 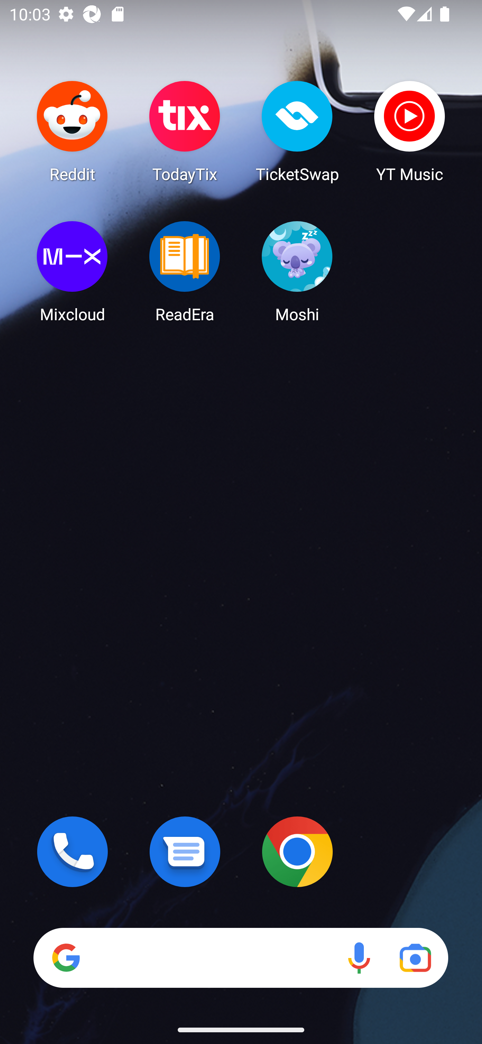 I want to click on TicketSwap, so click(x=297, y=131).